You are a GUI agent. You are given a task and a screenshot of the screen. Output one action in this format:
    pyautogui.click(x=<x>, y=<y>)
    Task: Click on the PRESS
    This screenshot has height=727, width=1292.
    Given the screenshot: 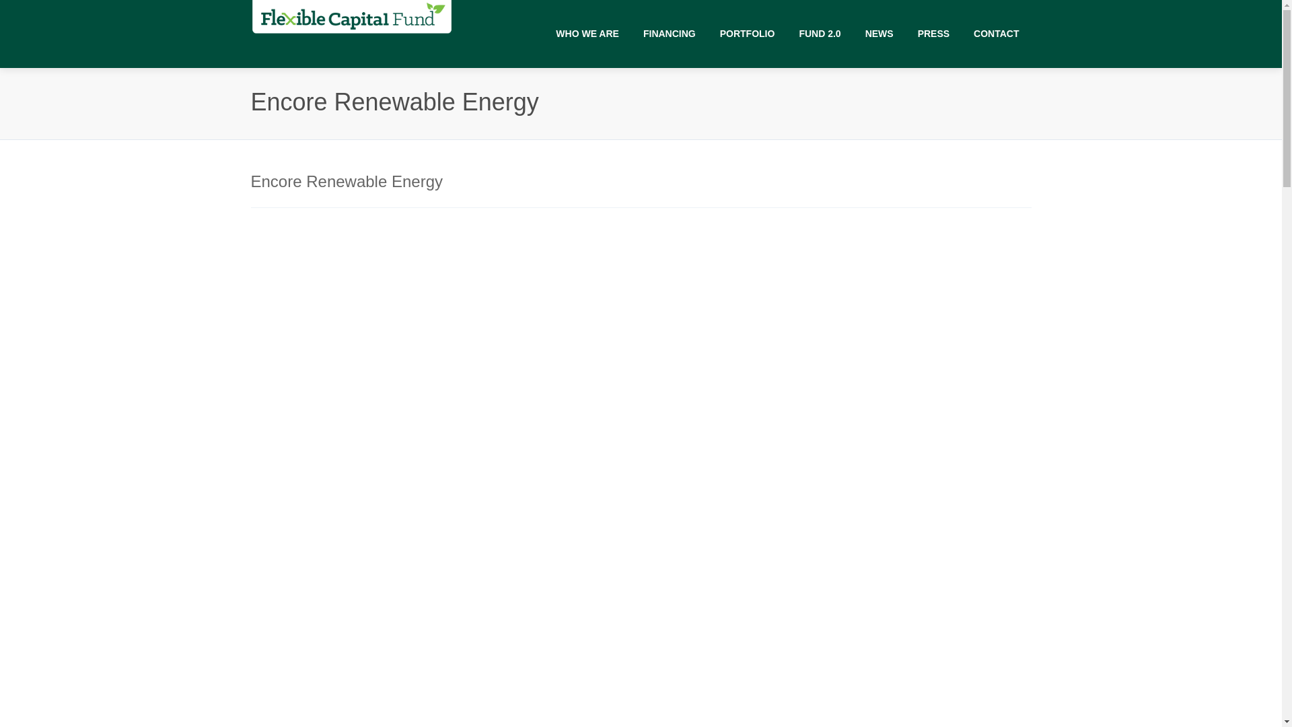 What is the action you would take?
    pyautogui.click(x=933, y=34)
    